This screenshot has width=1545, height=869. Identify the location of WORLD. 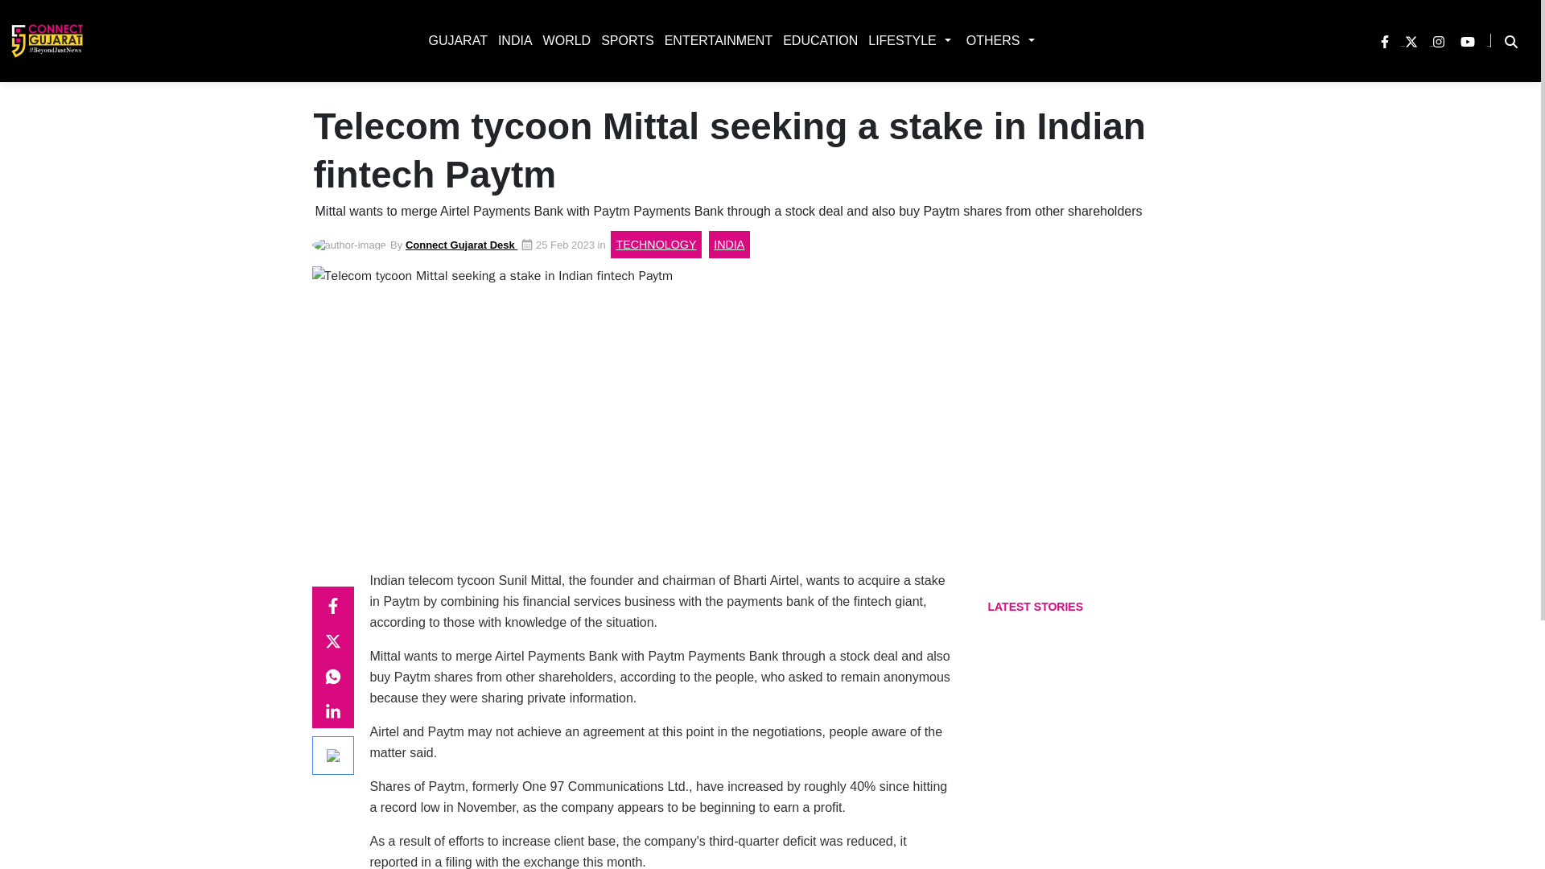
(563, 40).